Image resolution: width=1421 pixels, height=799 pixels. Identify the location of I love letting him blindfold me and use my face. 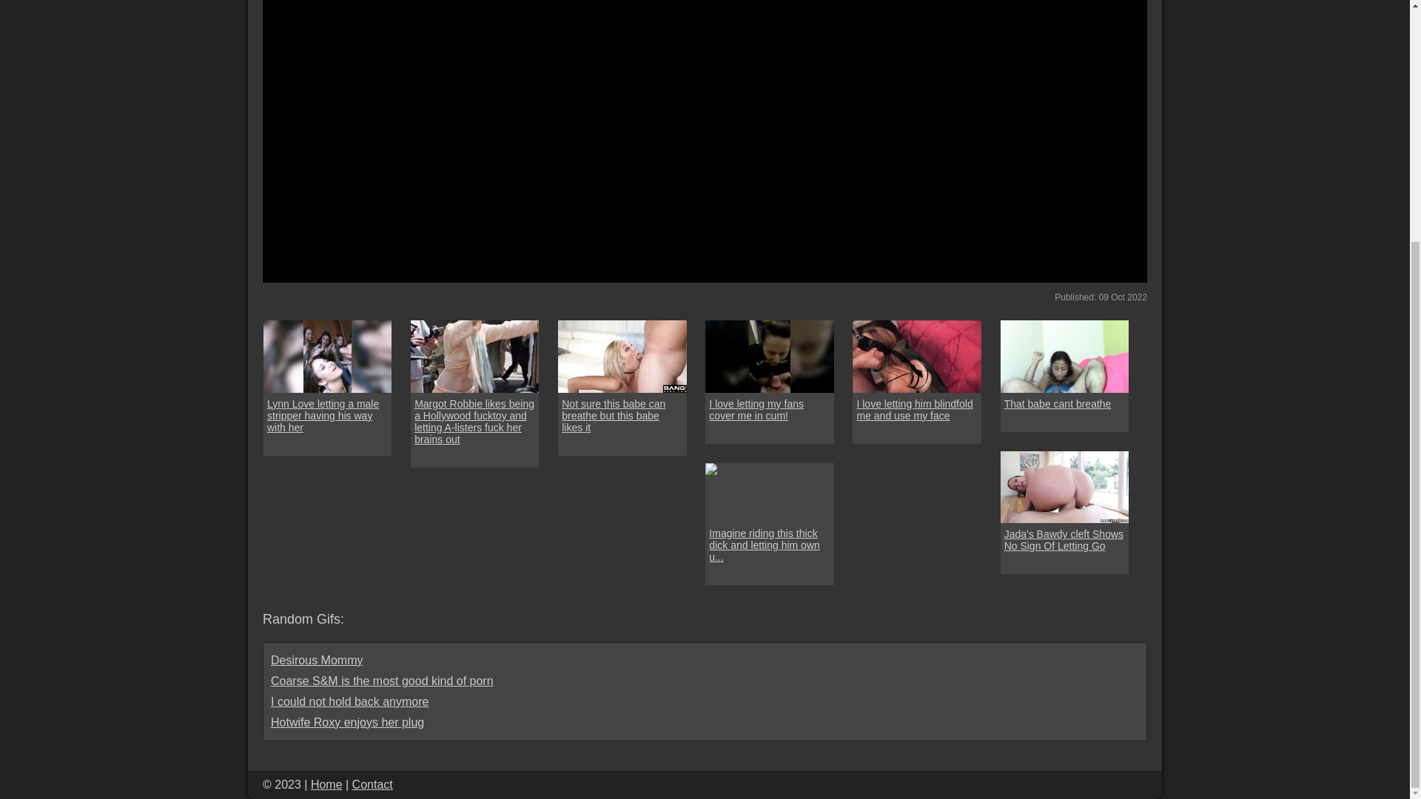
(916, 357).